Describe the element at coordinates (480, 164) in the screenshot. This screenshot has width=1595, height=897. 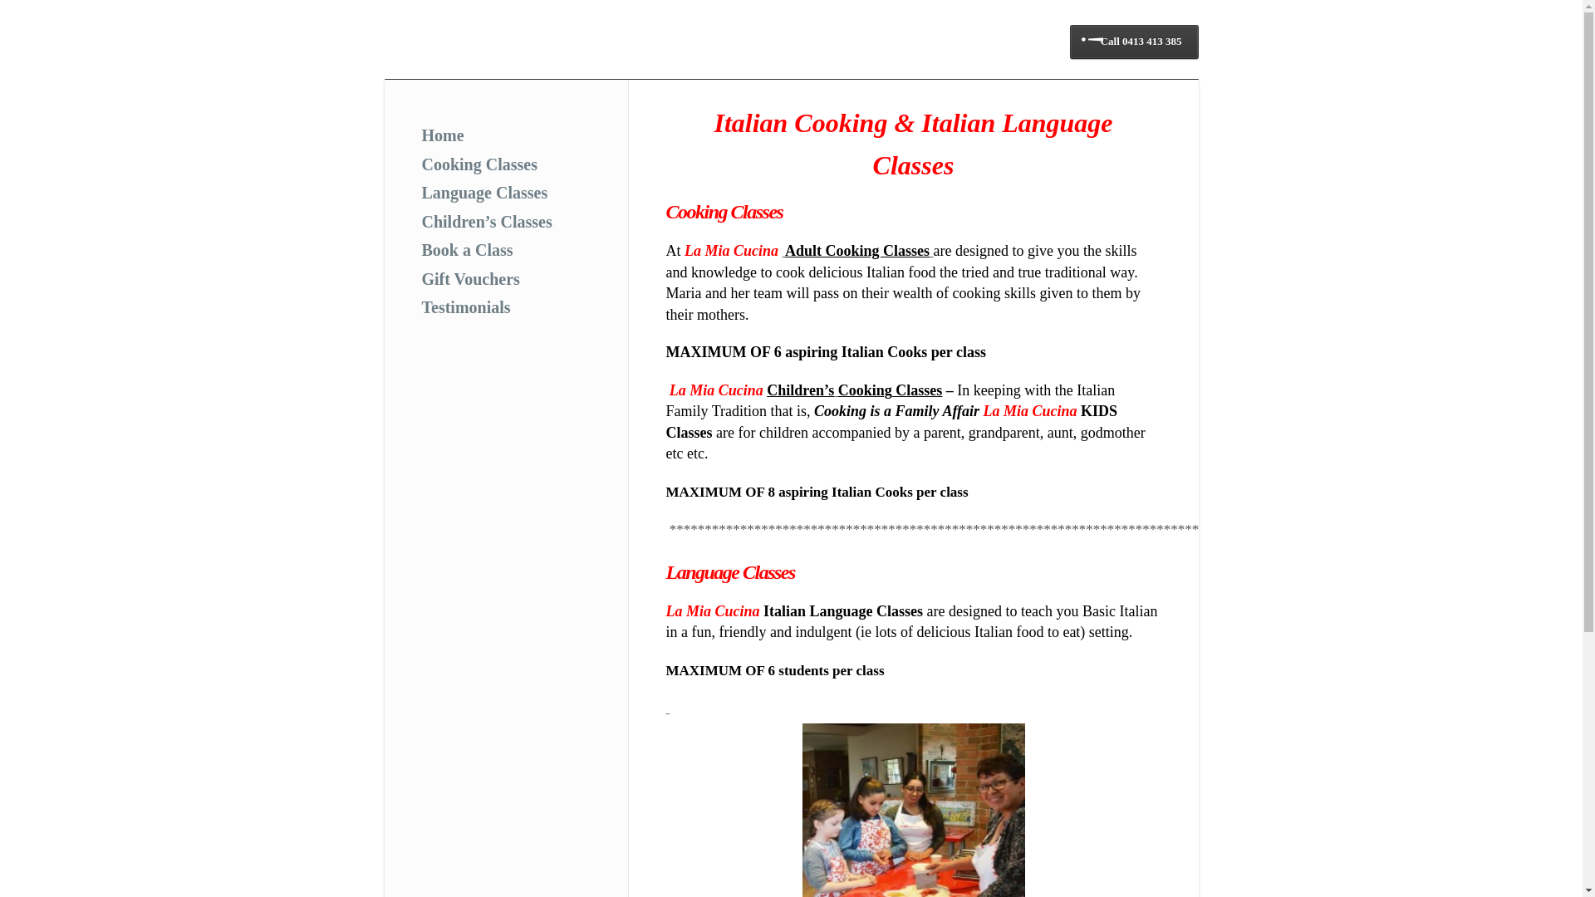
I see `Cooking Classes` at that location.